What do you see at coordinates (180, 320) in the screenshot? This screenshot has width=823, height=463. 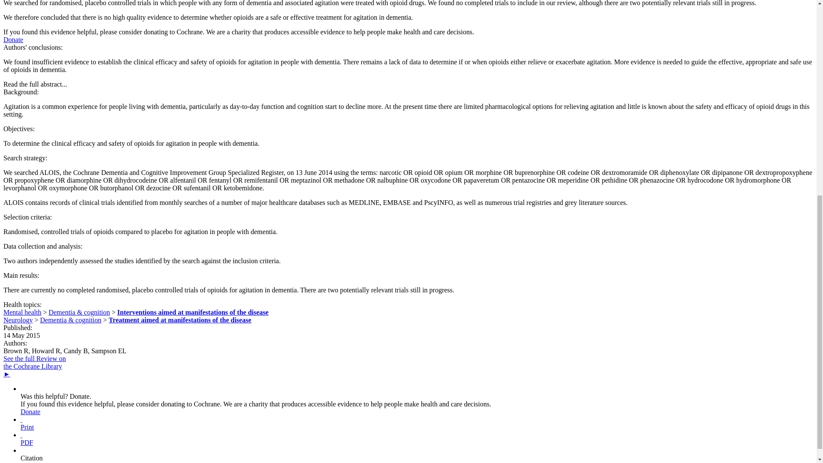 I see `Treatment aimed at manifestations of the disease` at bounding box center [180, 320].